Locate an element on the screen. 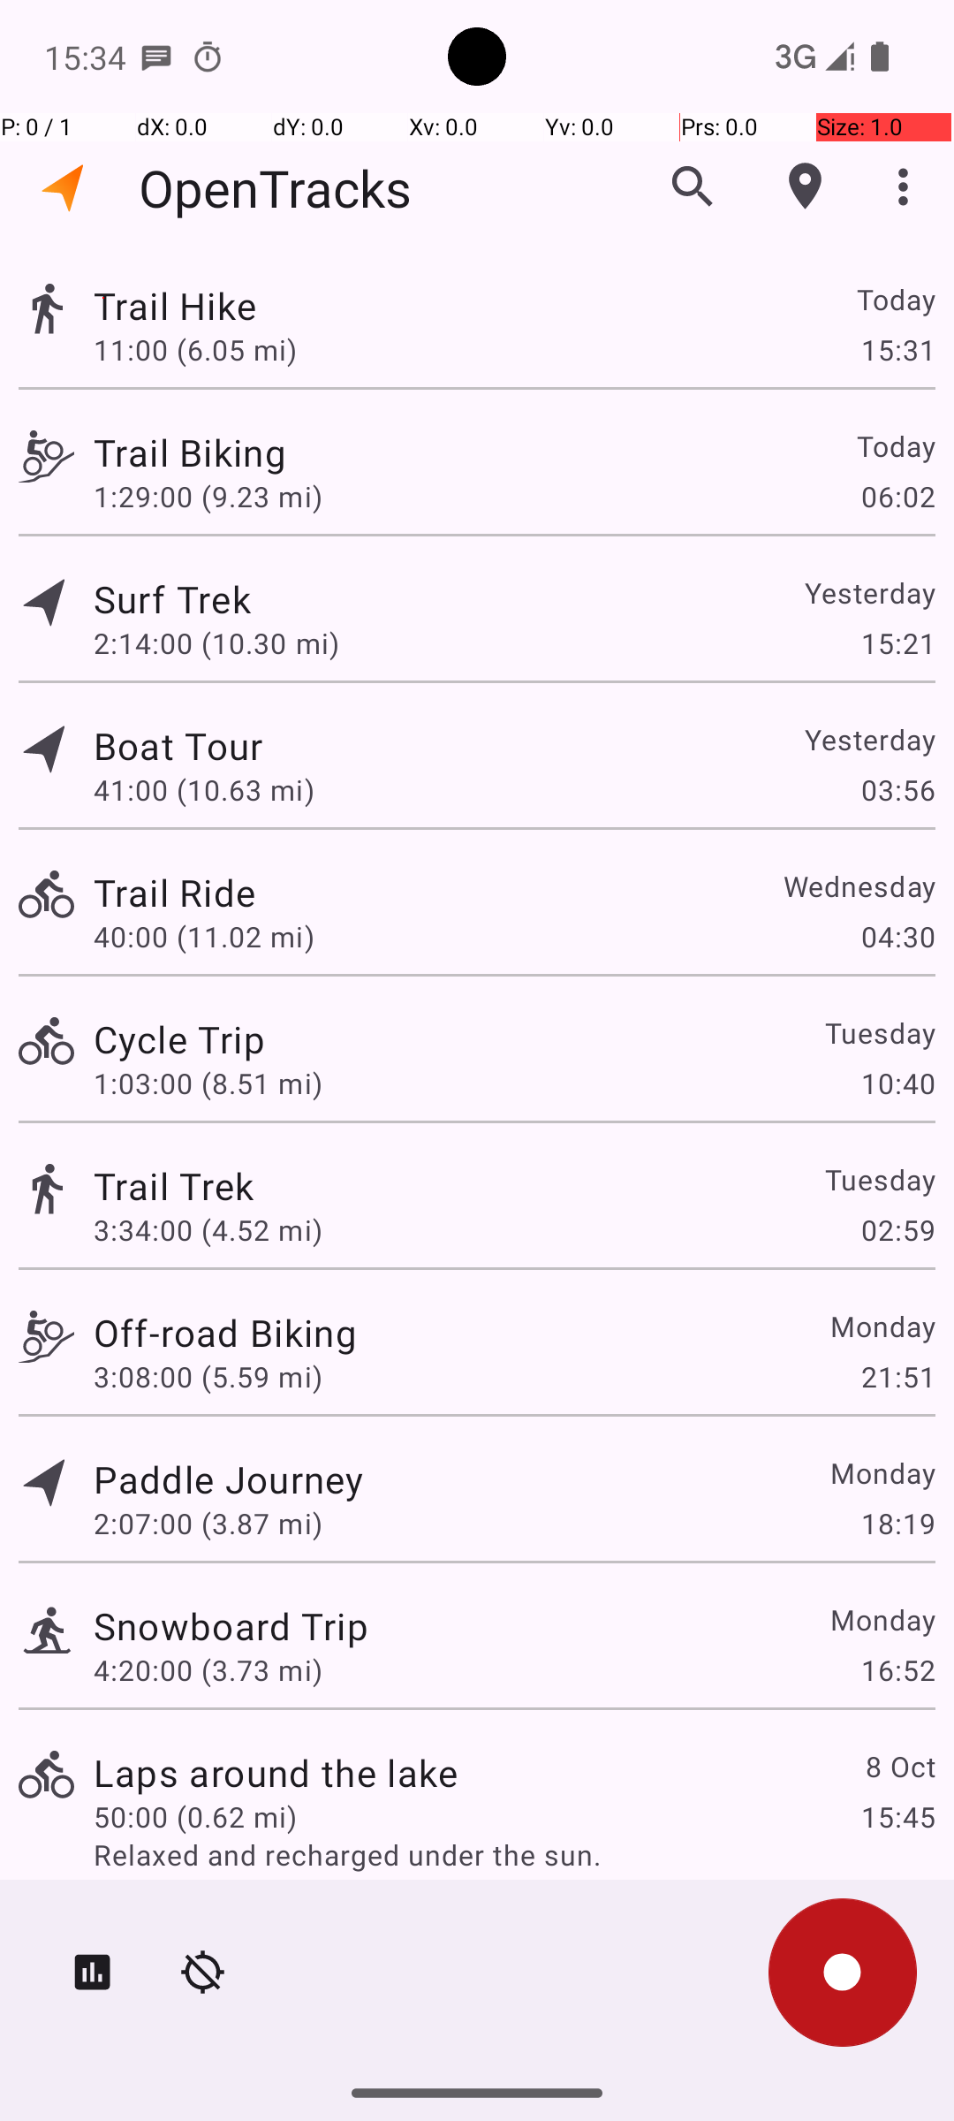 This screenshot has height=2121, width=954. 1:03:00 (8.51 mi) is located at coordinates (208, 1083).